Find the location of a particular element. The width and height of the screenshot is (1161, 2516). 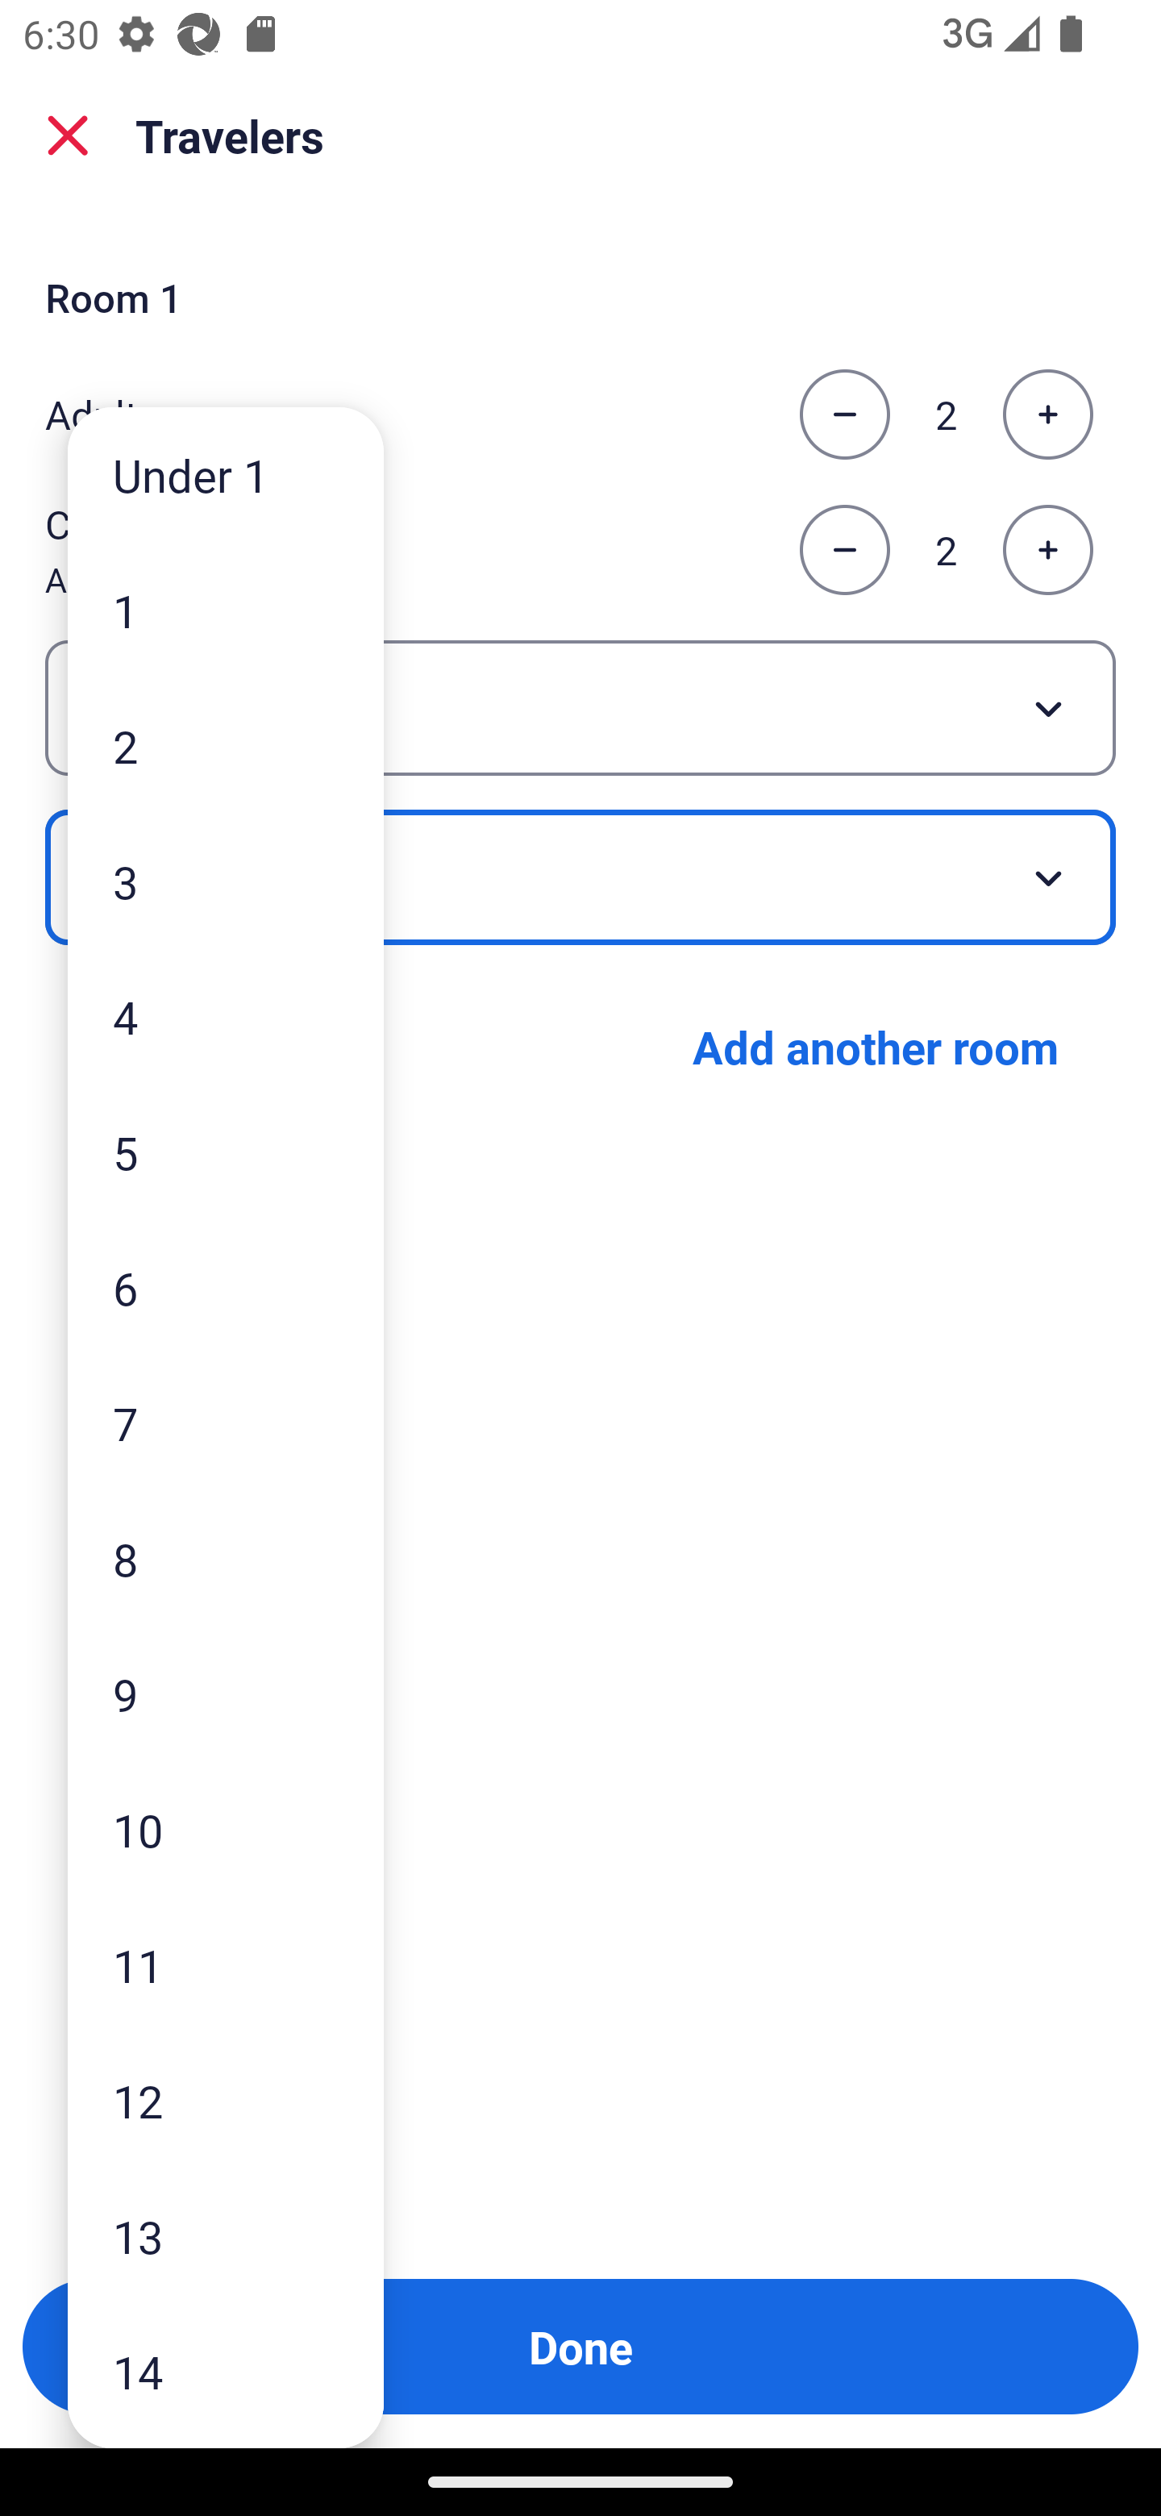

10 is located at coordinates (226, 1829).